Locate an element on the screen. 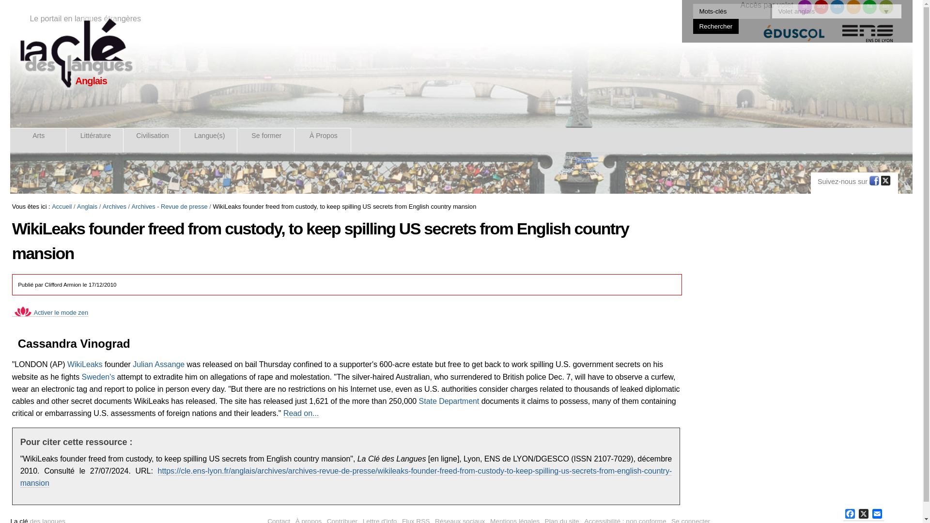 This screenshot has width=930, height=523. esp is located at coordinates (853, 7).